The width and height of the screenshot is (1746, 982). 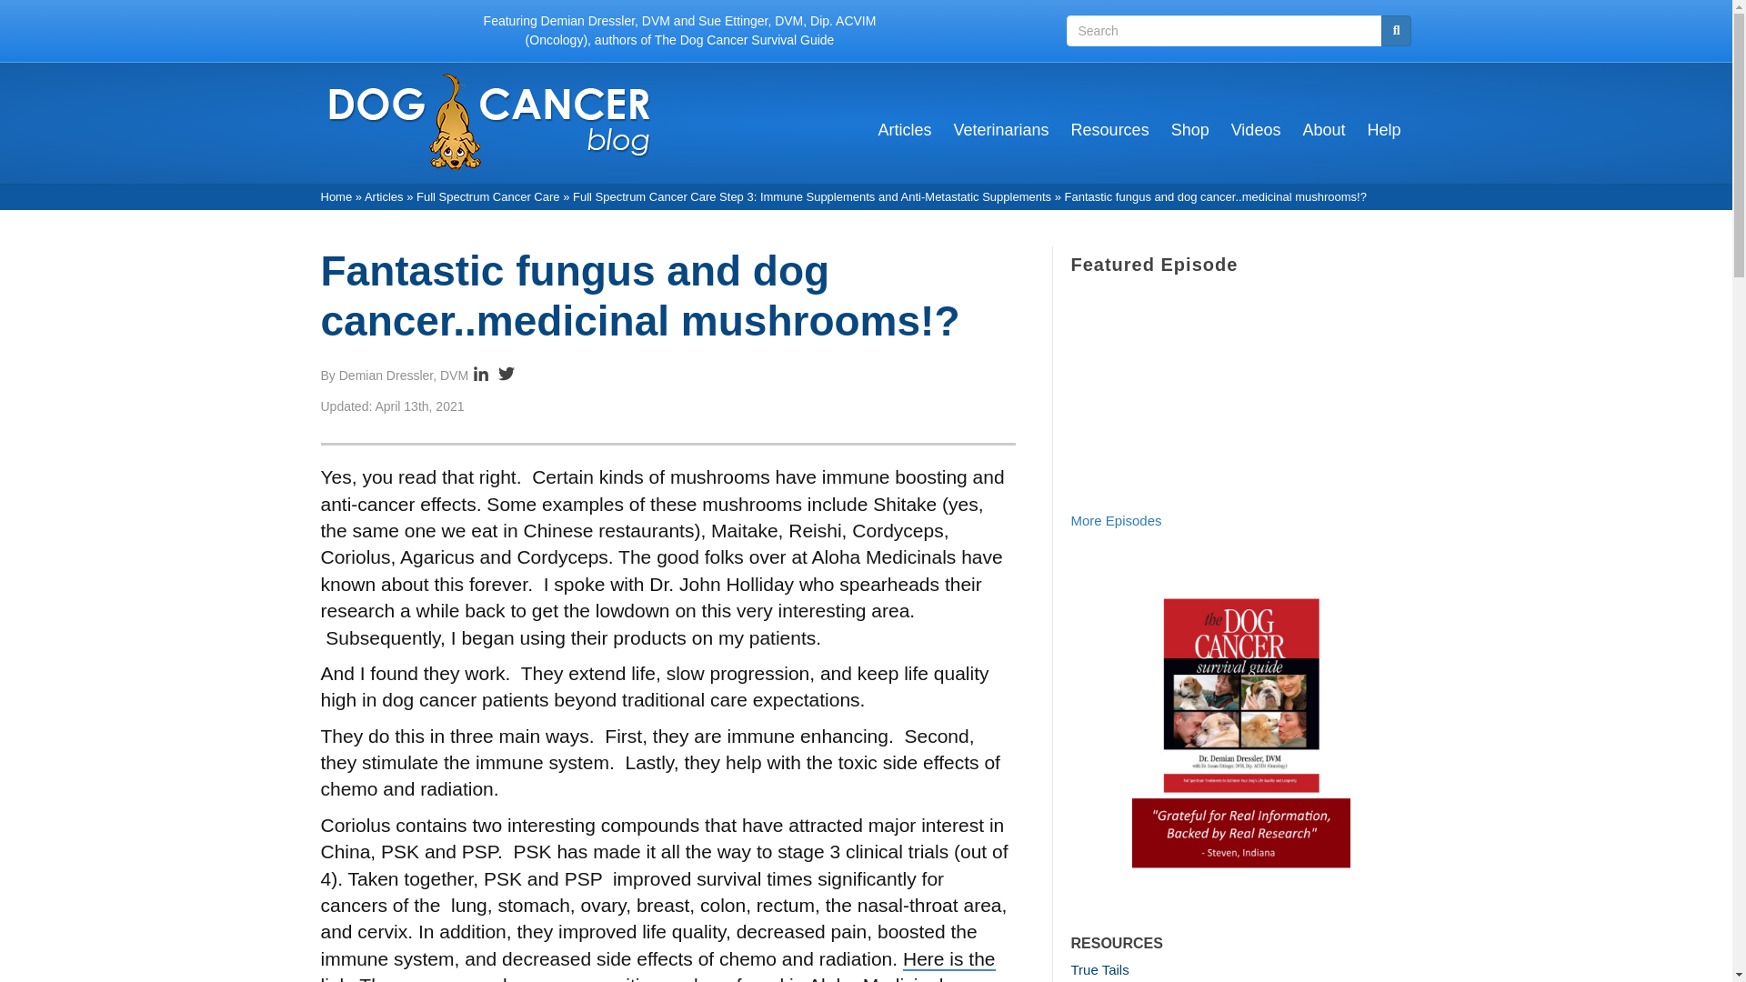 What do you see at coordinates (905, 136) in the screenshot?
I see `Articles` at bounding box center [905, 136].